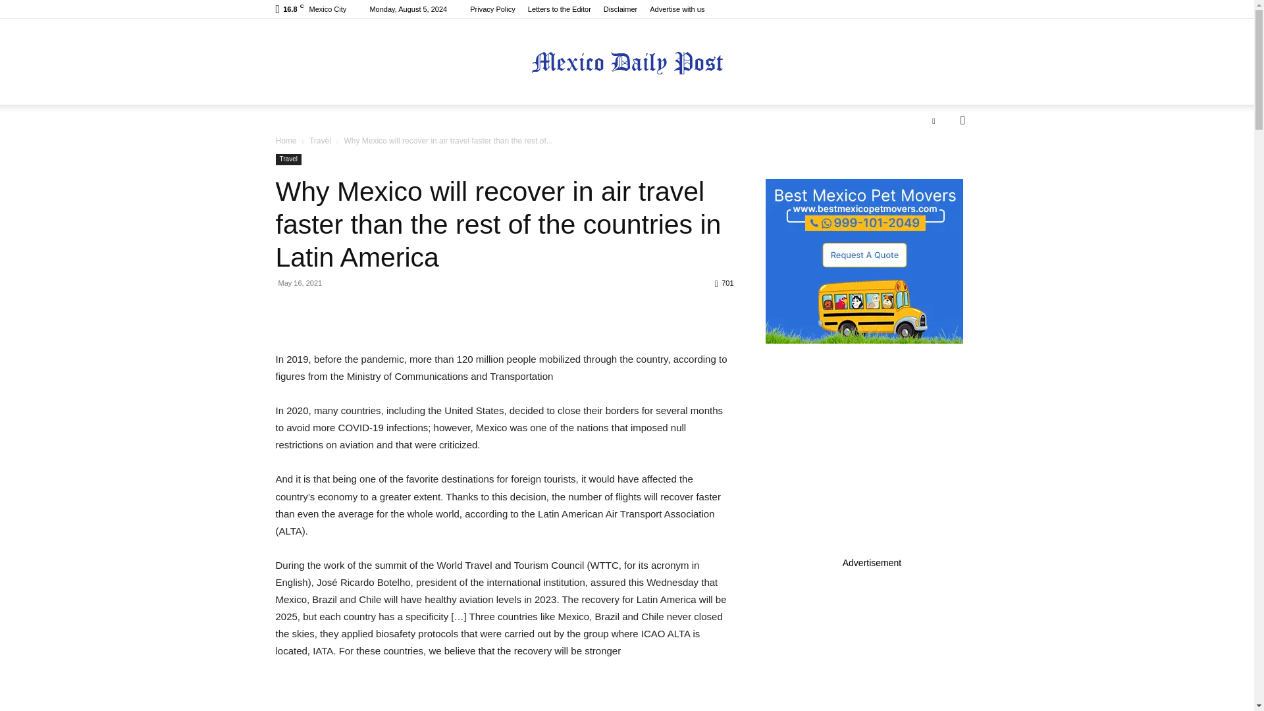  I want to click on Home, so click(286, 141).